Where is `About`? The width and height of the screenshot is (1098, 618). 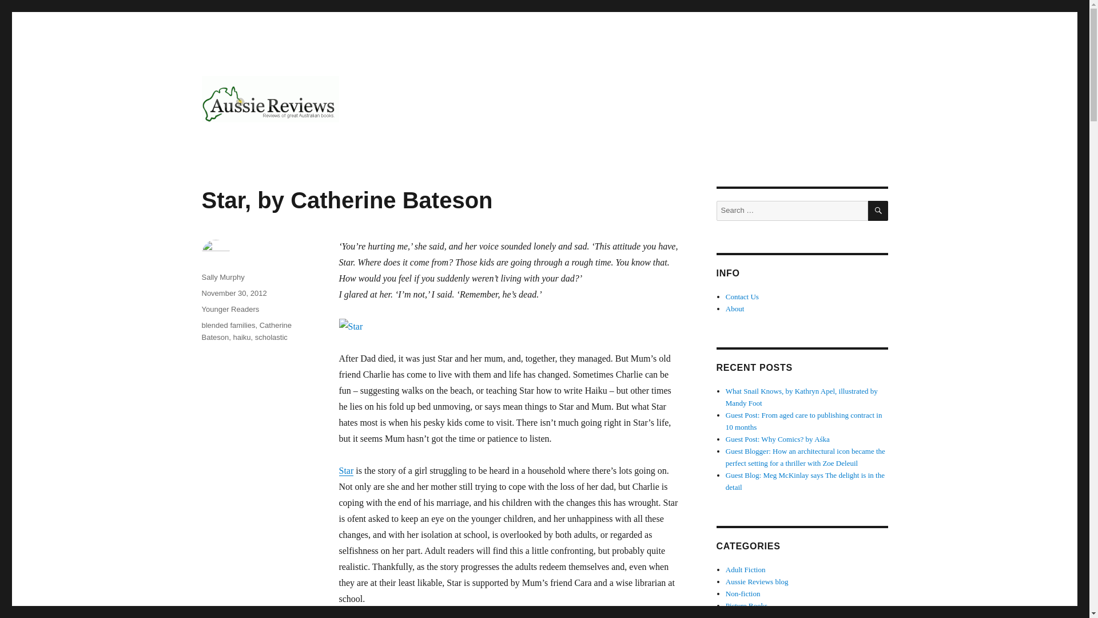 About is located at coordinates (735, 308).